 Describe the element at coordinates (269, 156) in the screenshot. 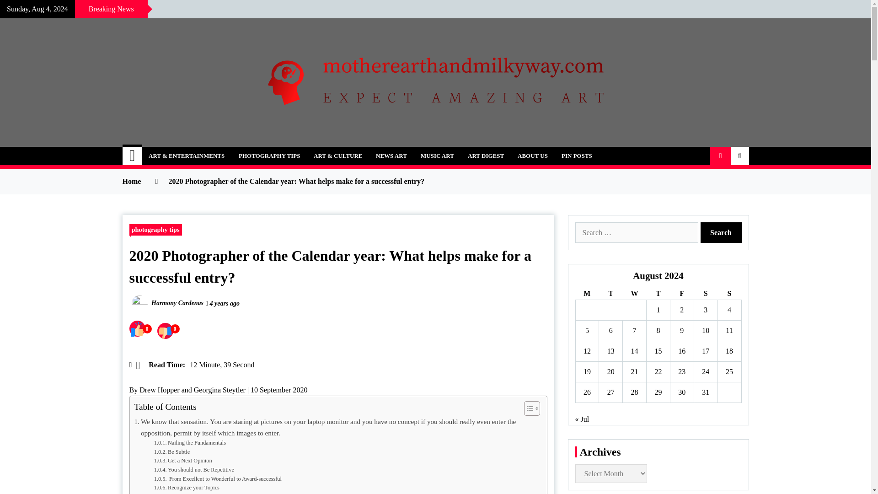

I see `PHOTOGRAPHY TIPS` at that location.